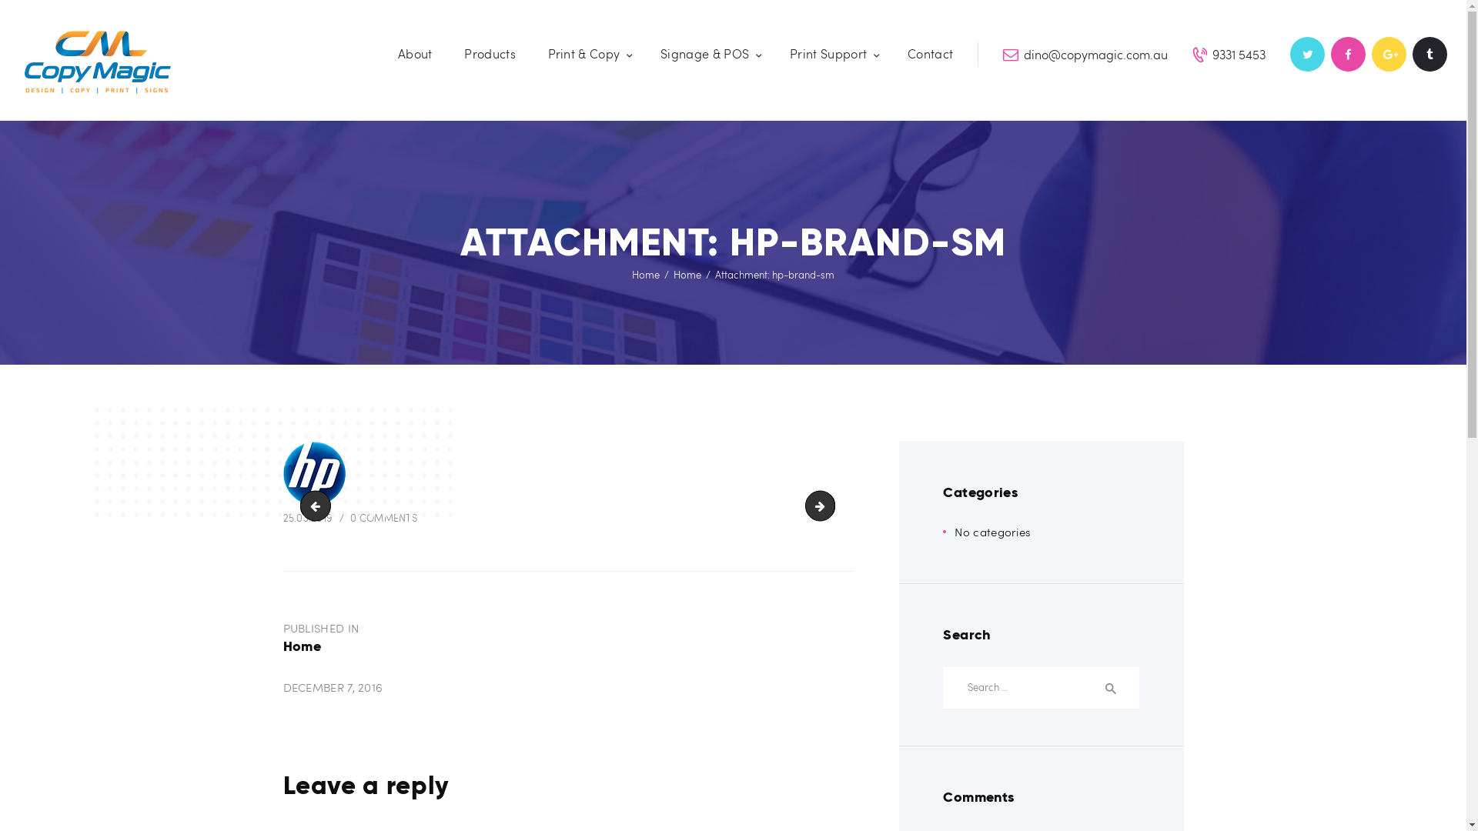  I want to click on Home, so click(687, 275).